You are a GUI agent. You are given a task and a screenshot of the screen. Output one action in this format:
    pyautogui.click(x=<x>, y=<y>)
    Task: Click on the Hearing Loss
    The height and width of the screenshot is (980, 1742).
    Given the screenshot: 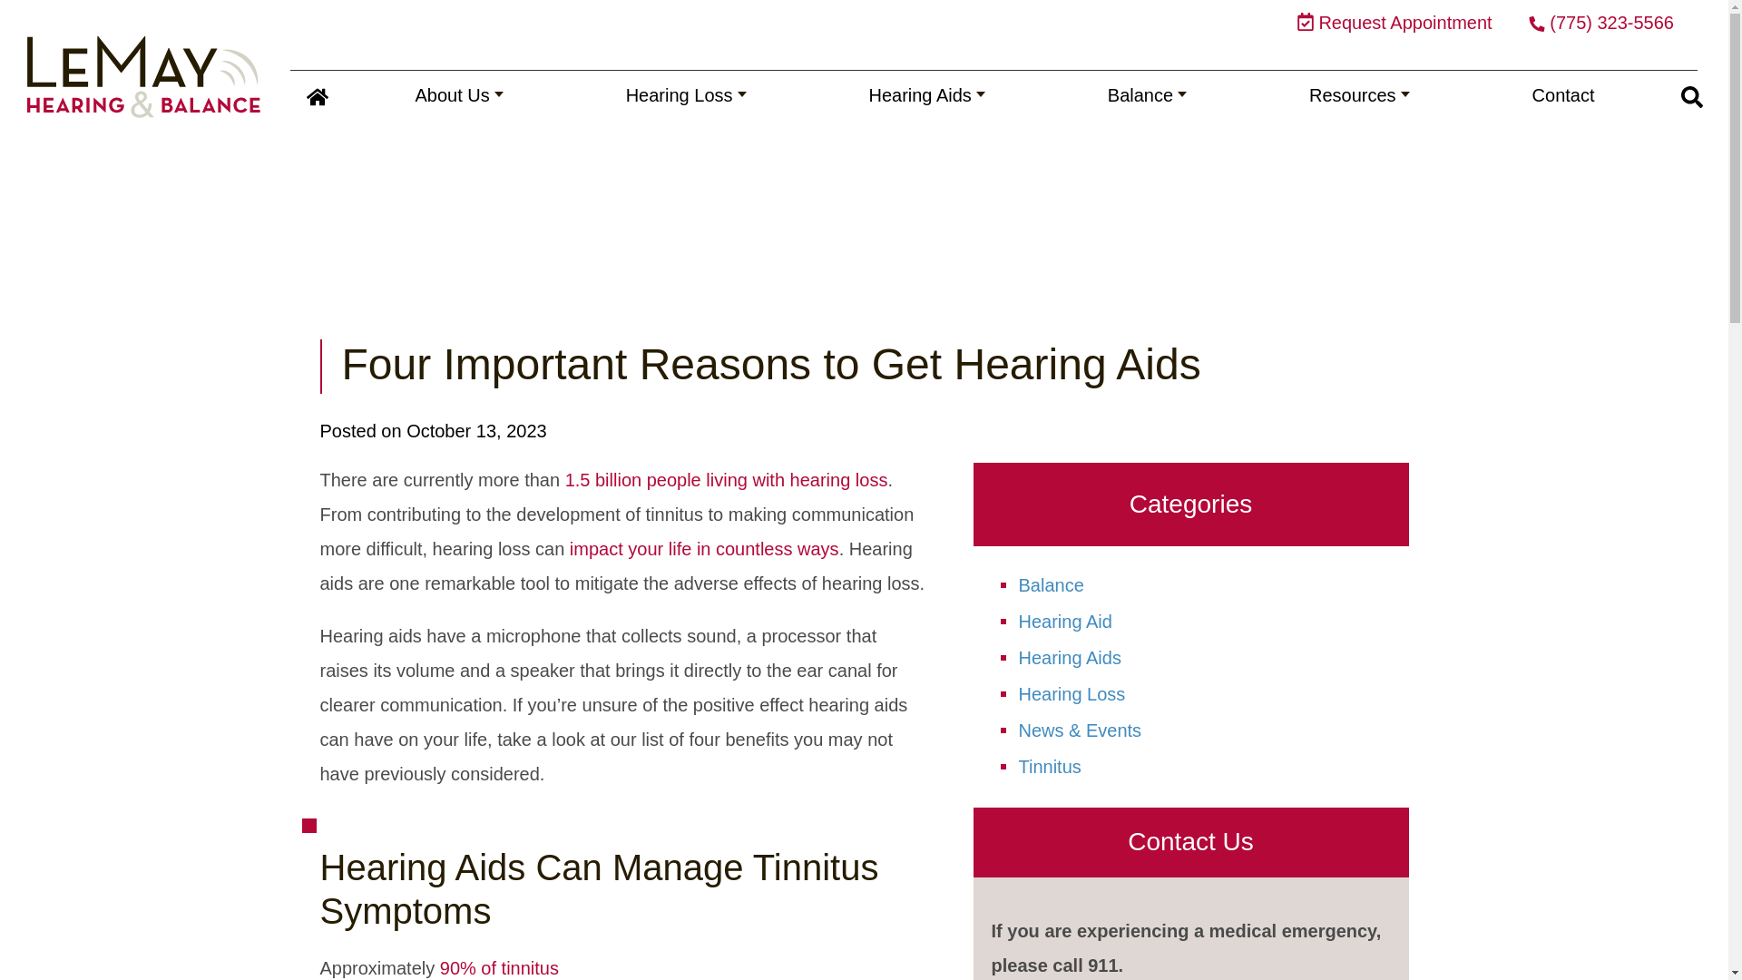 What is the action you would take?
    pyautogui.click(x=686, y=94)
    